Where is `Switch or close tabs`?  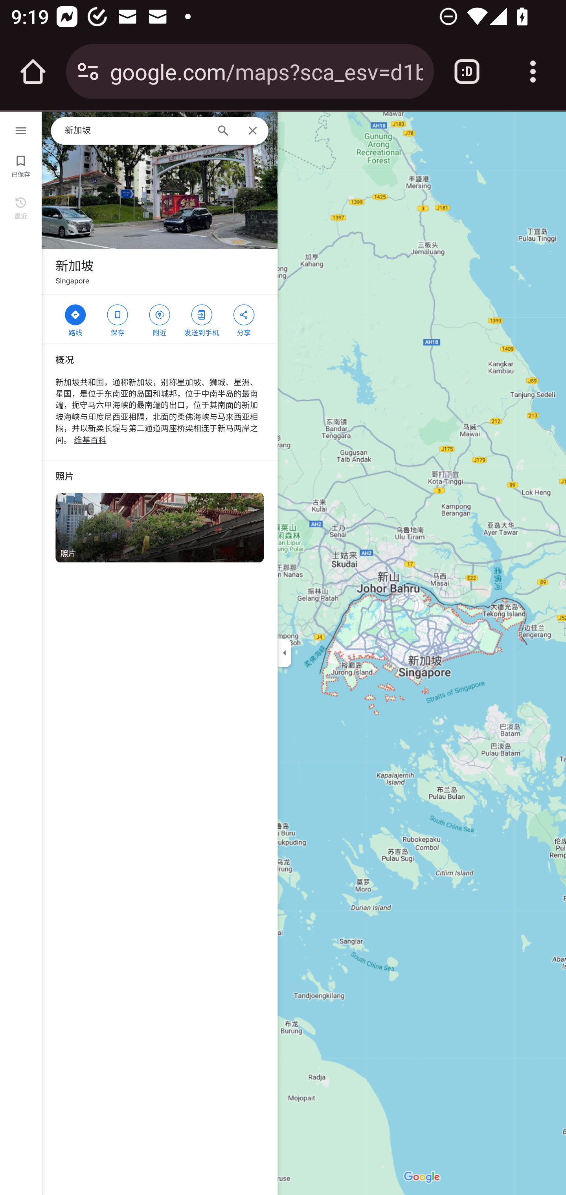
Switch or close tabs is located at coordinates (467, 72).